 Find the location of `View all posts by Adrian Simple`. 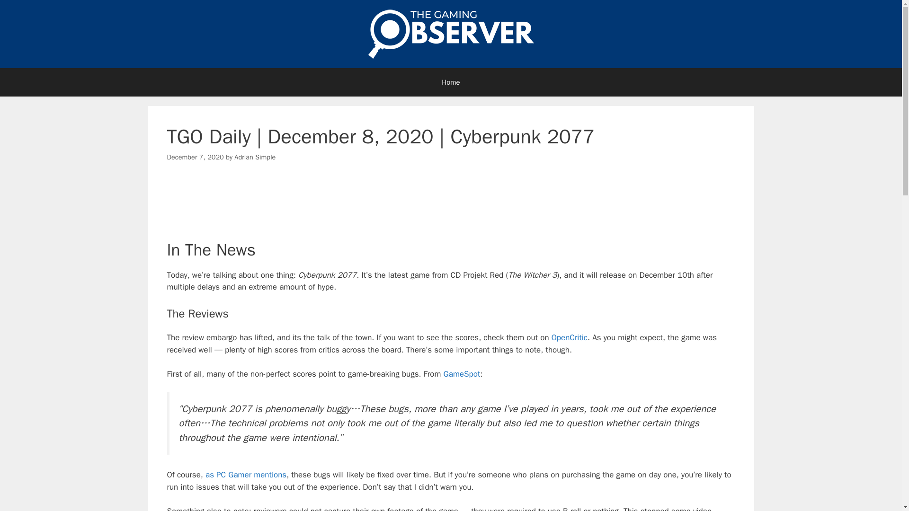

View all posts by Adrian Simple is located at coordinates (255, 157).